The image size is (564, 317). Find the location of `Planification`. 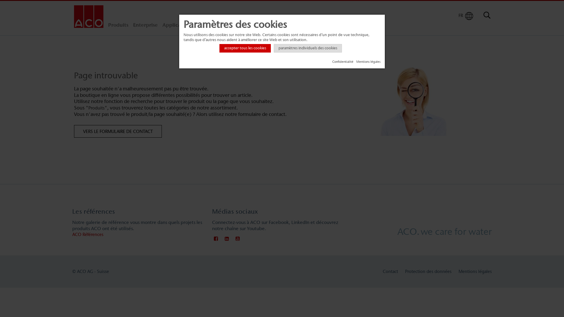

Planification is located at coordinates (211, 25).